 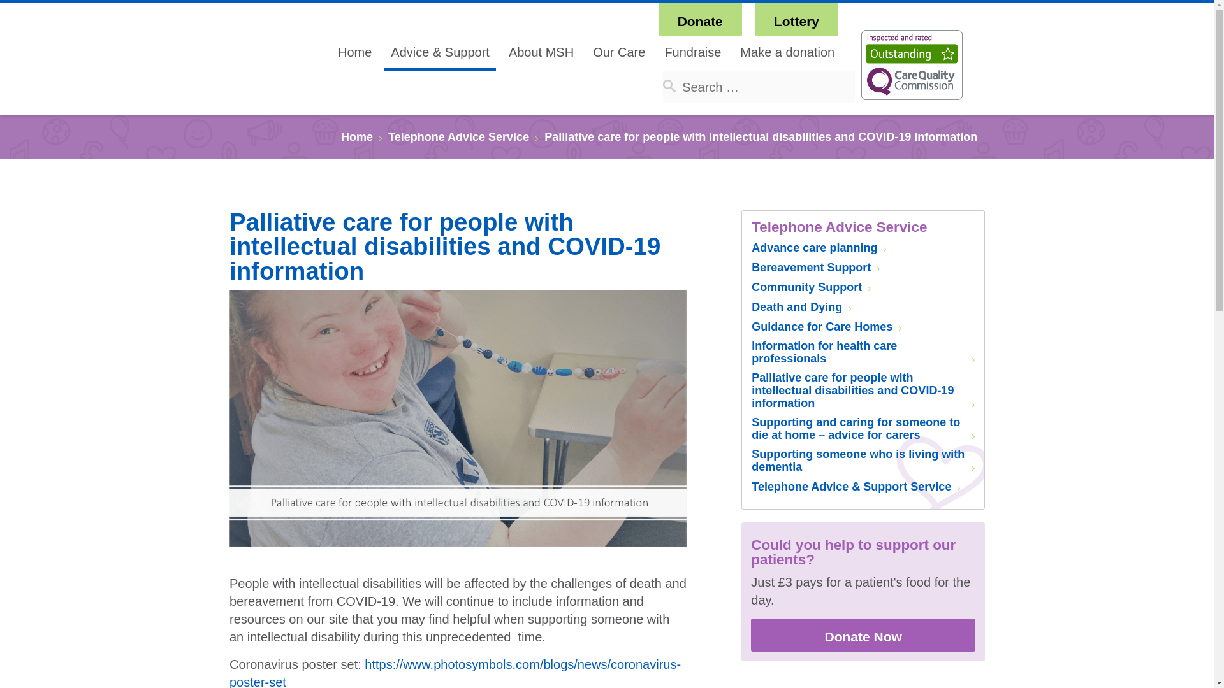 What do you see at coordinates (618, 52) in the screenshot?
I see `Our Care` at bounding box center [618, 52].